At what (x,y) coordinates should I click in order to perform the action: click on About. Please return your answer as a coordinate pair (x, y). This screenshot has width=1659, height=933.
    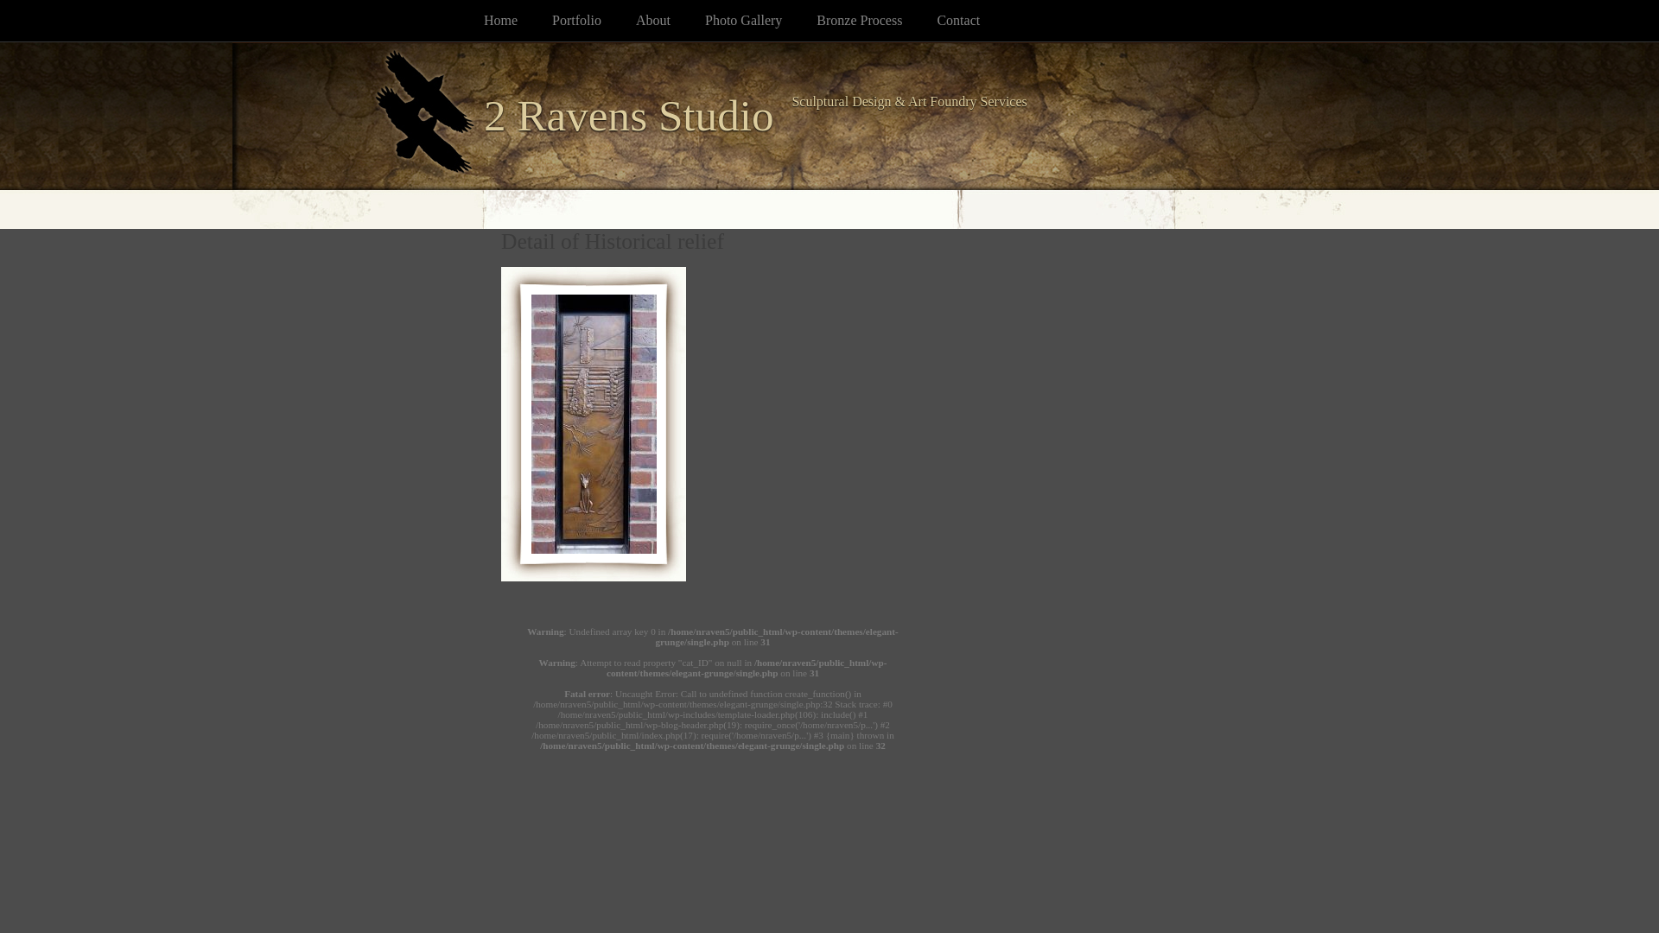
    Looking at the image, I should click on (671, 21).